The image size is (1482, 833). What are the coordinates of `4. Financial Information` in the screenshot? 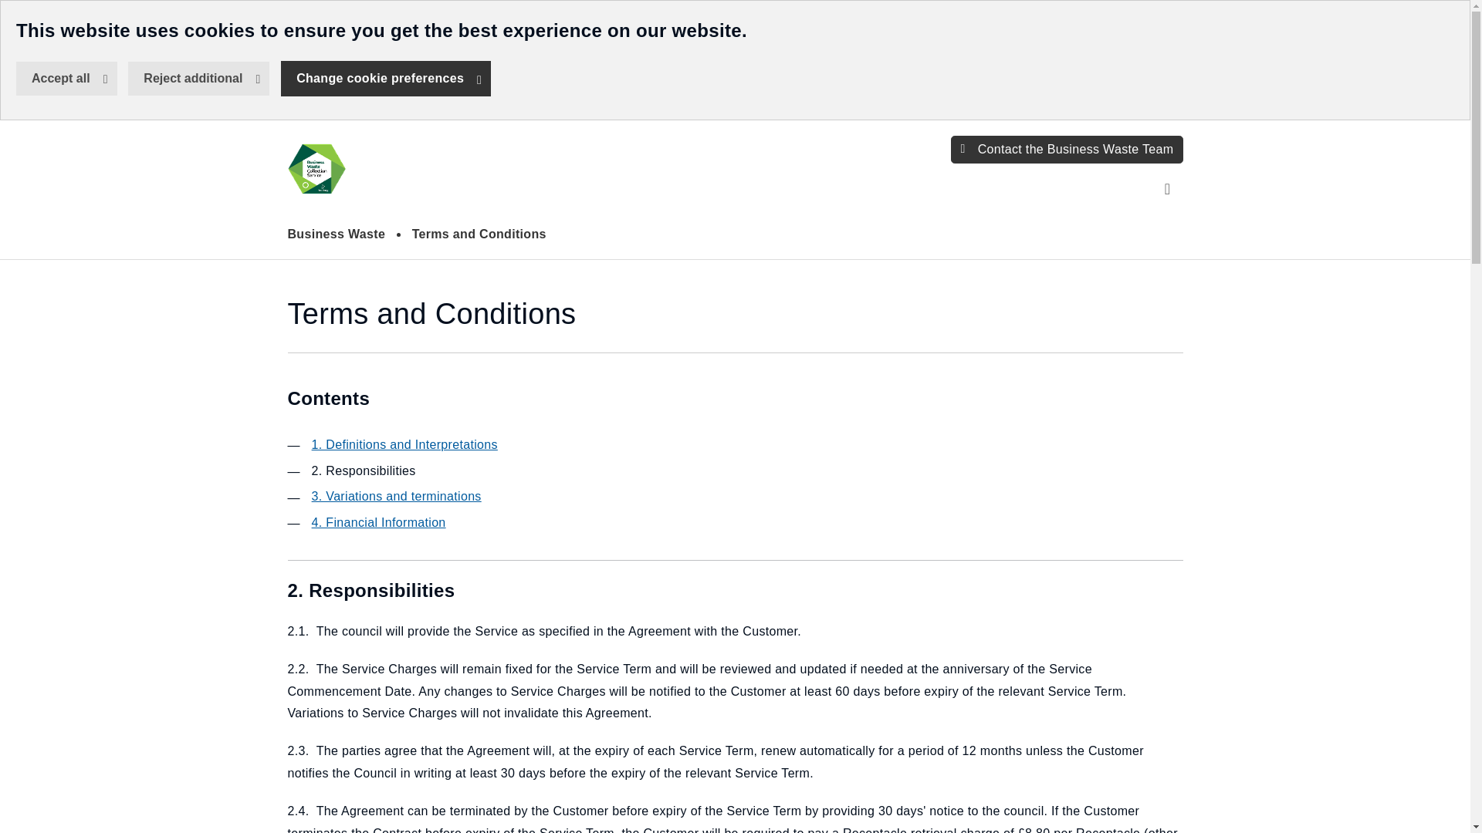 It's located at (378, 521).